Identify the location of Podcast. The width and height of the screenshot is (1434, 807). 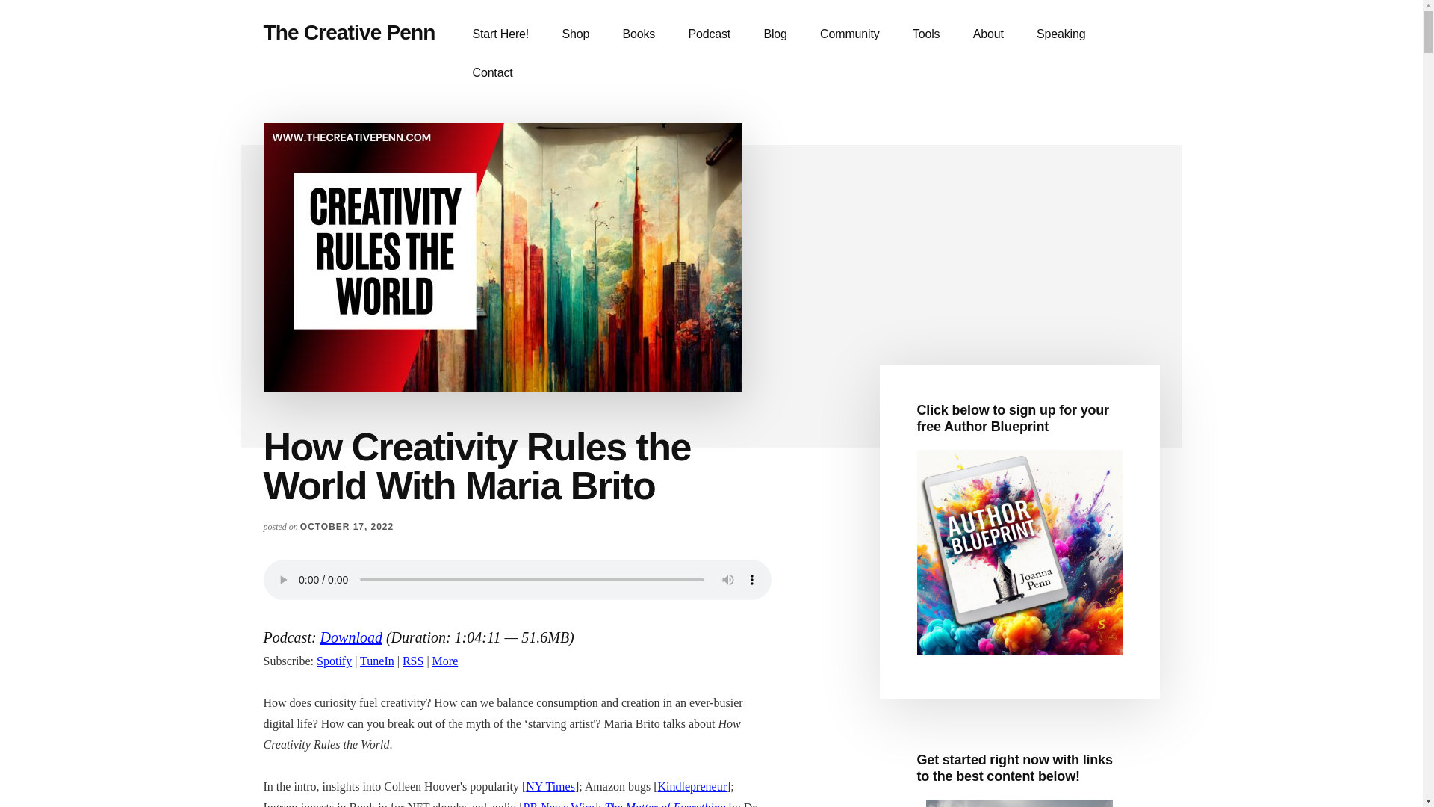
(709, 34).